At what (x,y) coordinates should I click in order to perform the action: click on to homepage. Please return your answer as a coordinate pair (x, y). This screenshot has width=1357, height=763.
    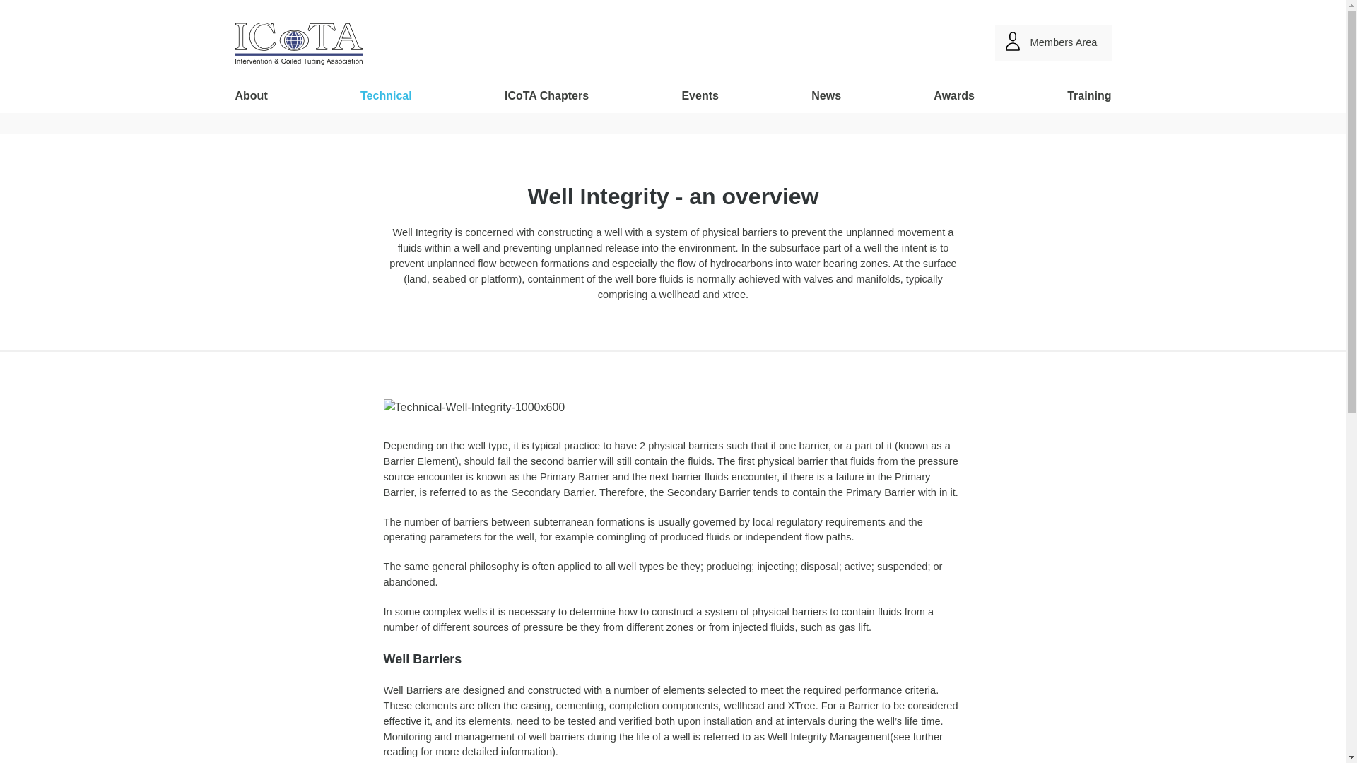
    Looking at the image, I should click on (298, 44).